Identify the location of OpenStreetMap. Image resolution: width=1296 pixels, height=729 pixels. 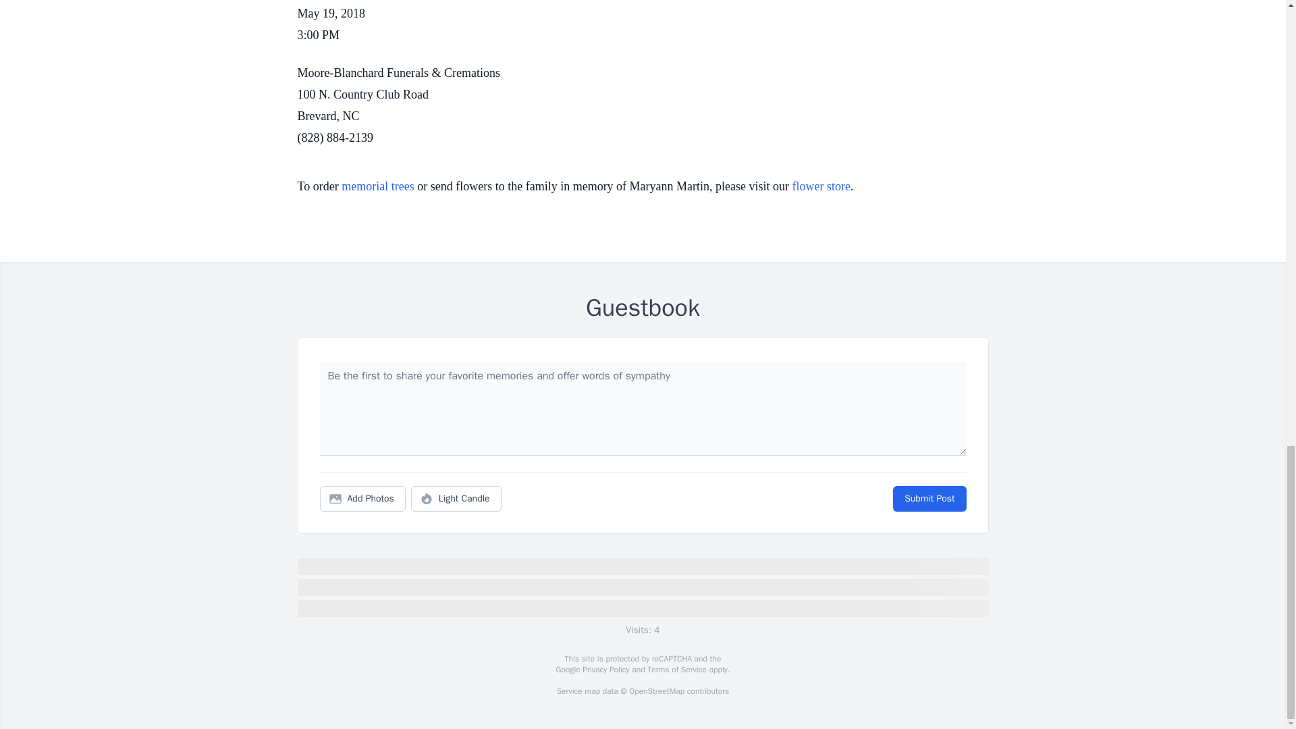
(656, 691).